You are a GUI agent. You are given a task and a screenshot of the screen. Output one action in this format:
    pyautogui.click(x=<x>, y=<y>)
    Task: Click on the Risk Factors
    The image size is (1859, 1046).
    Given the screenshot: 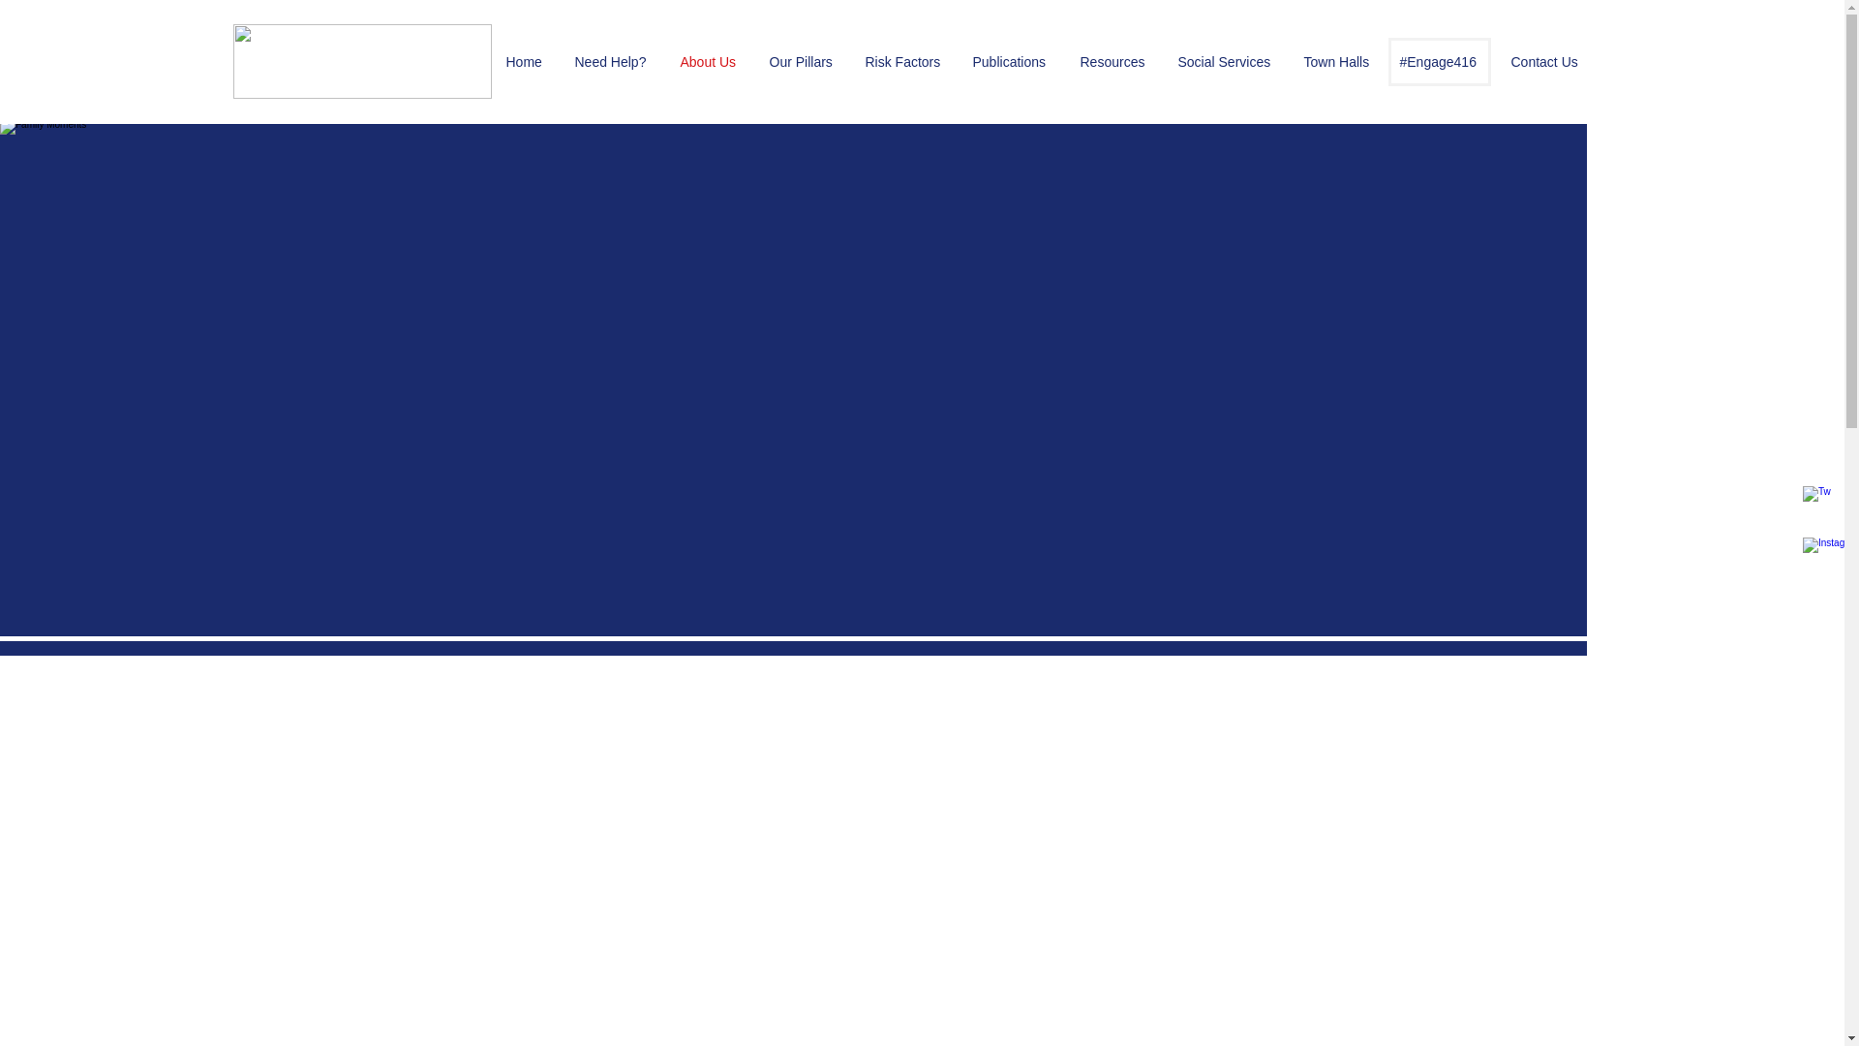 What is the action you would take?
    pyautogui.click(x=902, y=61)
    